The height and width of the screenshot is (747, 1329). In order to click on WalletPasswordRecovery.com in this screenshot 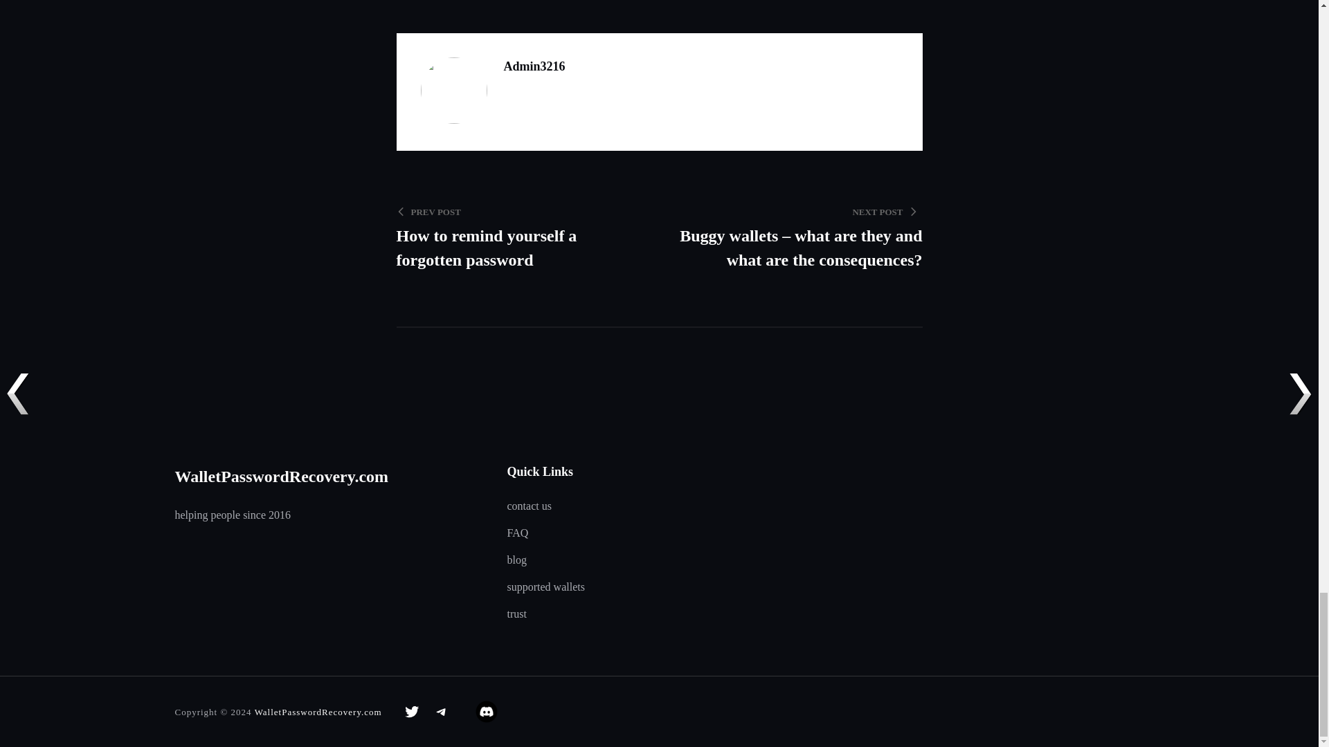, I will do `click(281, 477)`.